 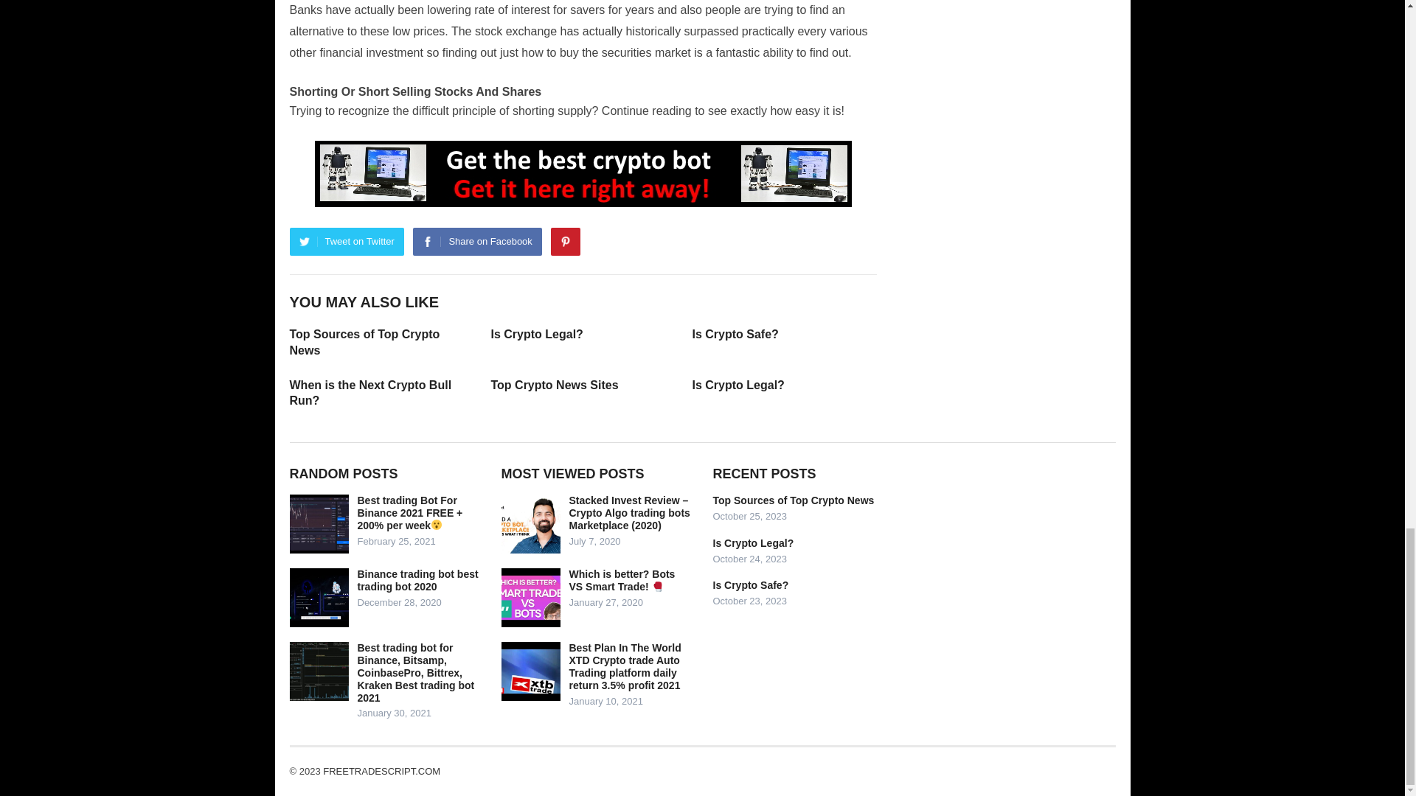 I want to click on Top Sources of Top Crypto News, so click(x=364, y=342).